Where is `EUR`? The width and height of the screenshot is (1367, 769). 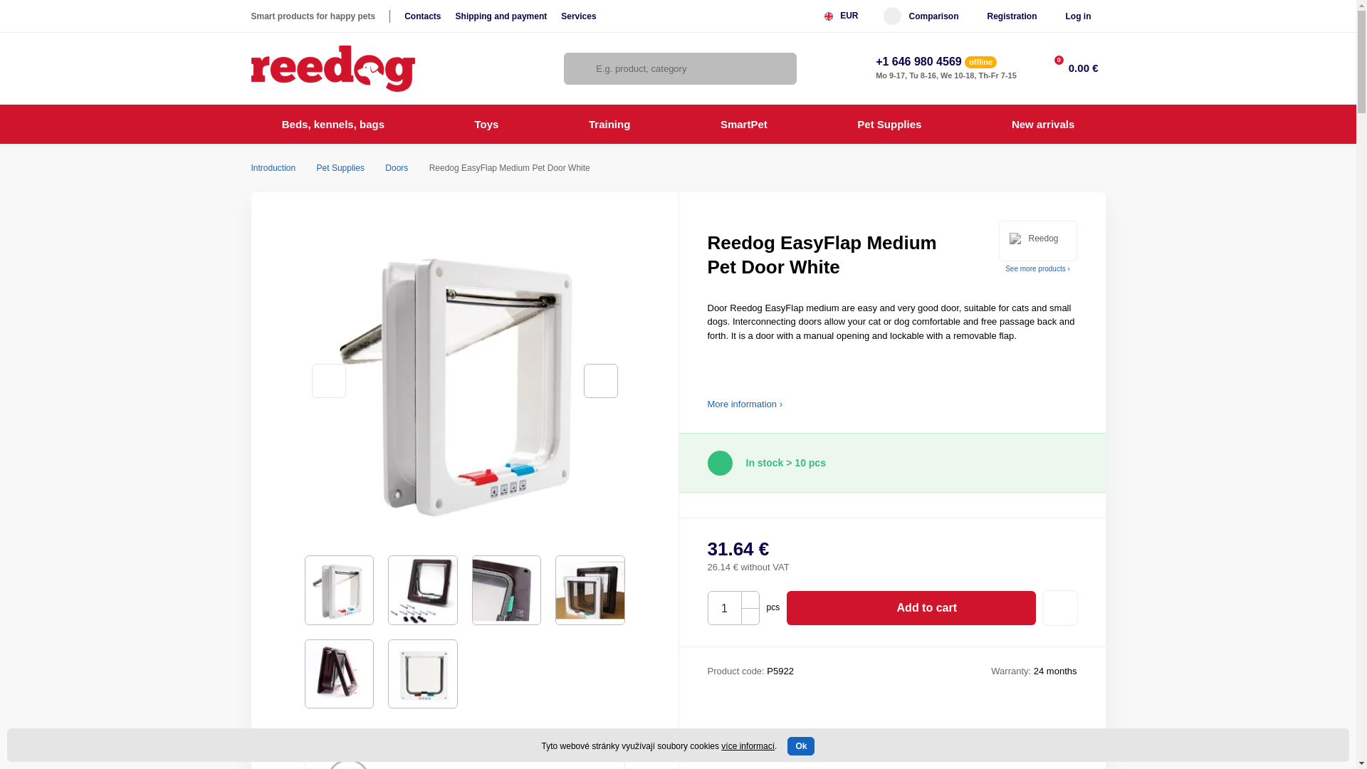
EUR is located at coordinates (847, 16).